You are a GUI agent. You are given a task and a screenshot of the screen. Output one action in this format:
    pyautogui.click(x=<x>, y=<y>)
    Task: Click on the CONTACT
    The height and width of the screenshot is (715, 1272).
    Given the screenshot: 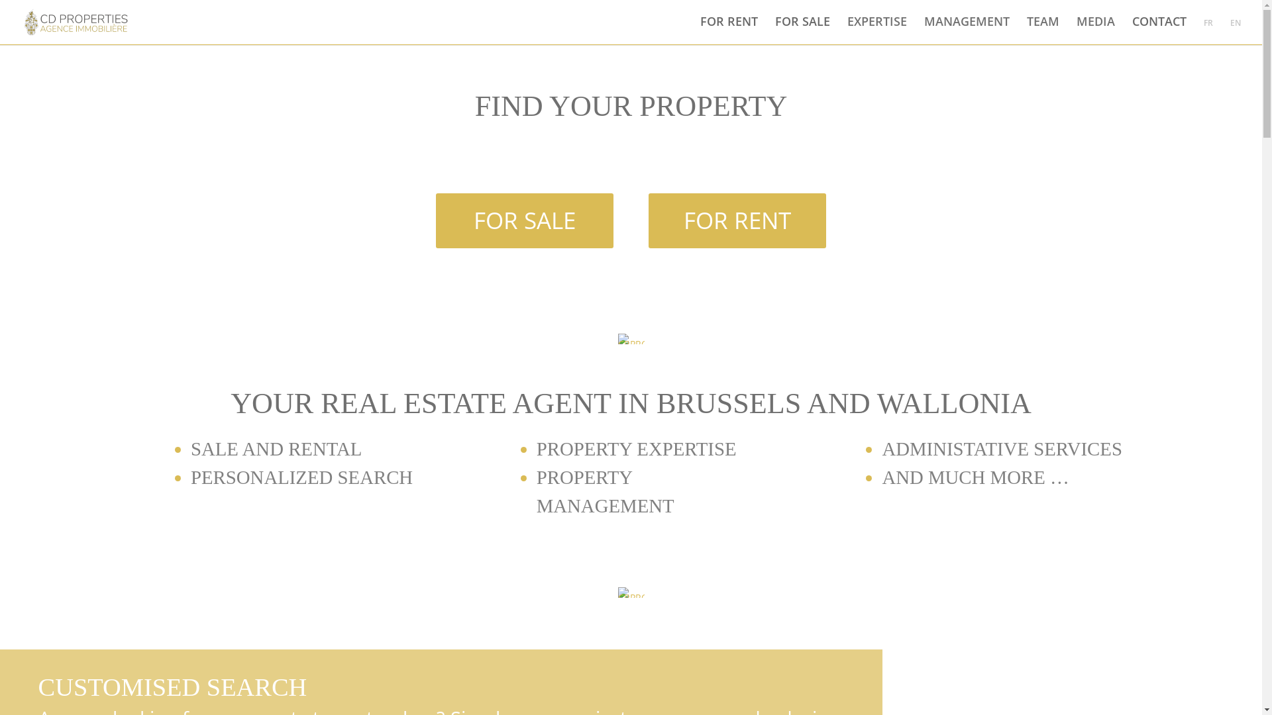 What is the action you would take?
    pyautogui.click(x=1159, y=29)
    